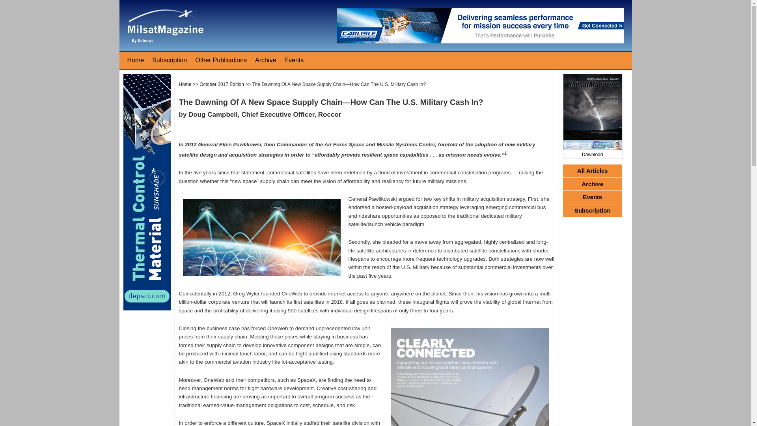 The image size is (757, 426). What do you see at coordinates (221, 60) in the screenshot?
I see `Other Publications` at bounding box center [221, 60].